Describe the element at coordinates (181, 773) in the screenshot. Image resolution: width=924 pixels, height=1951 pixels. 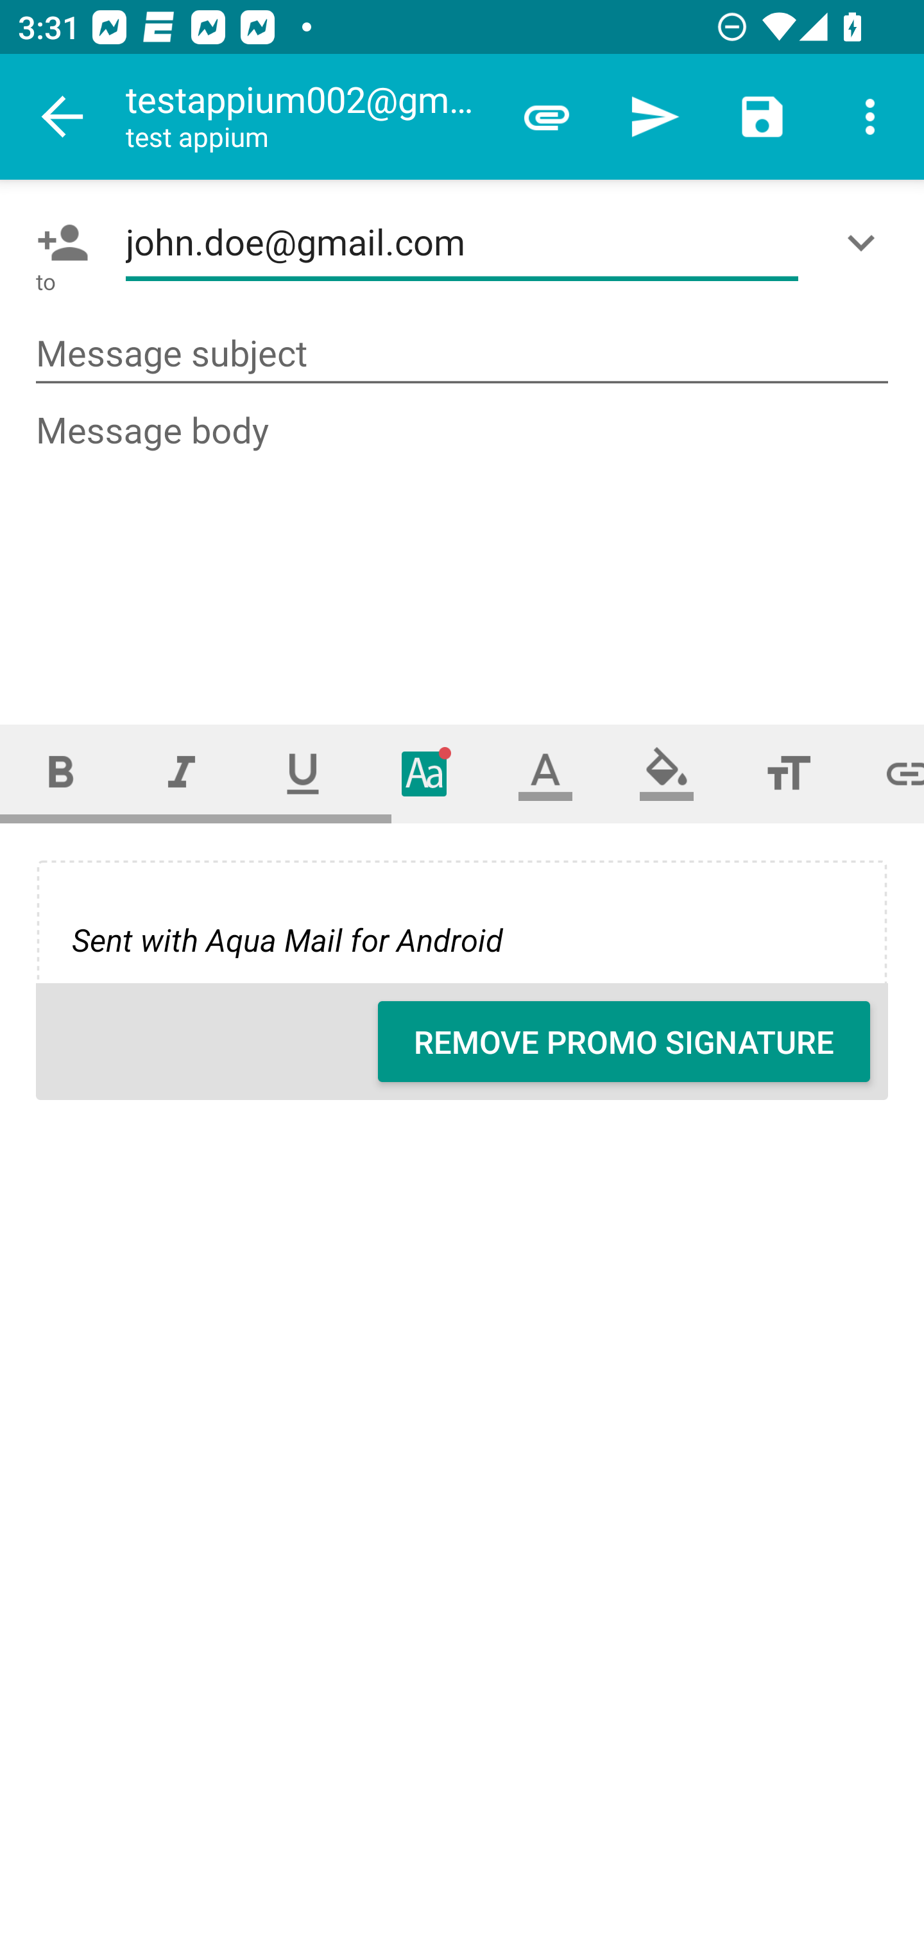
I see `Italic` at that location.